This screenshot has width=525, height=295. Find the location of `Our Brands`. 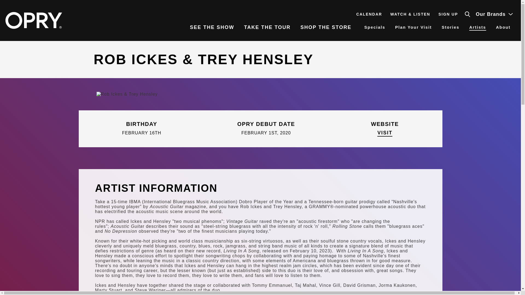

Our Brands is located at coordinates (493, 14).